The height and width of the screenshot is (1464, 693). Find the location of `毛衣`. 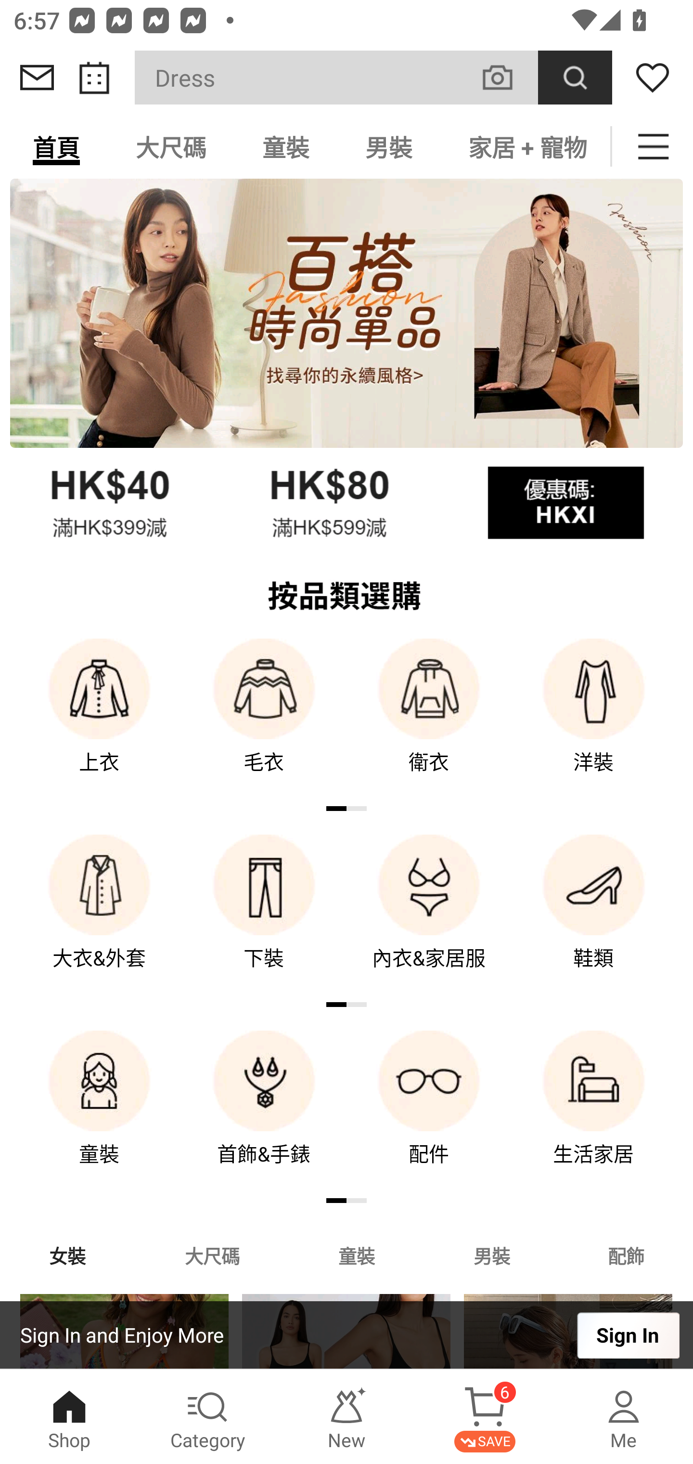

毛衣 is located at coordinates (264, 719).